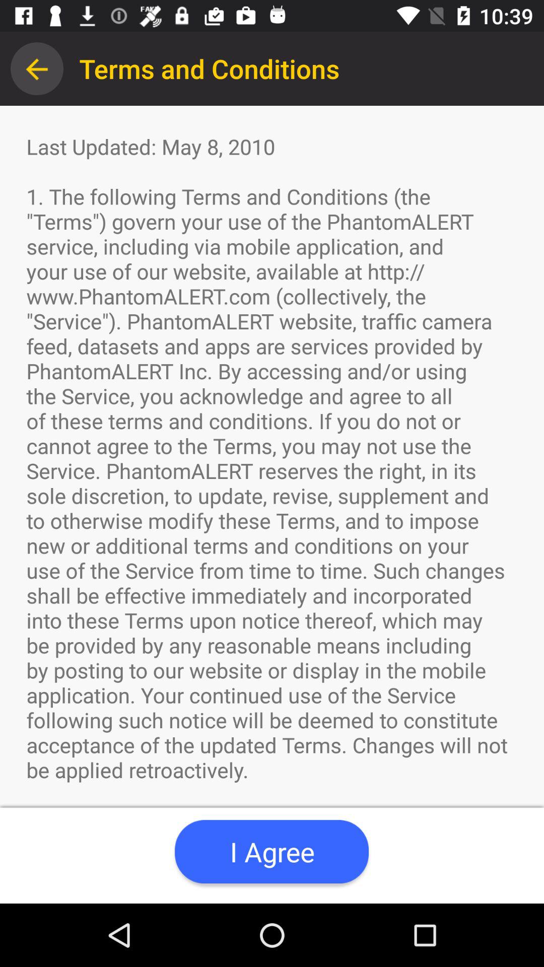 The height and width of the screenshot is (967, 544). I want to click on open app below the terms and conditions app, so click(271, 852).